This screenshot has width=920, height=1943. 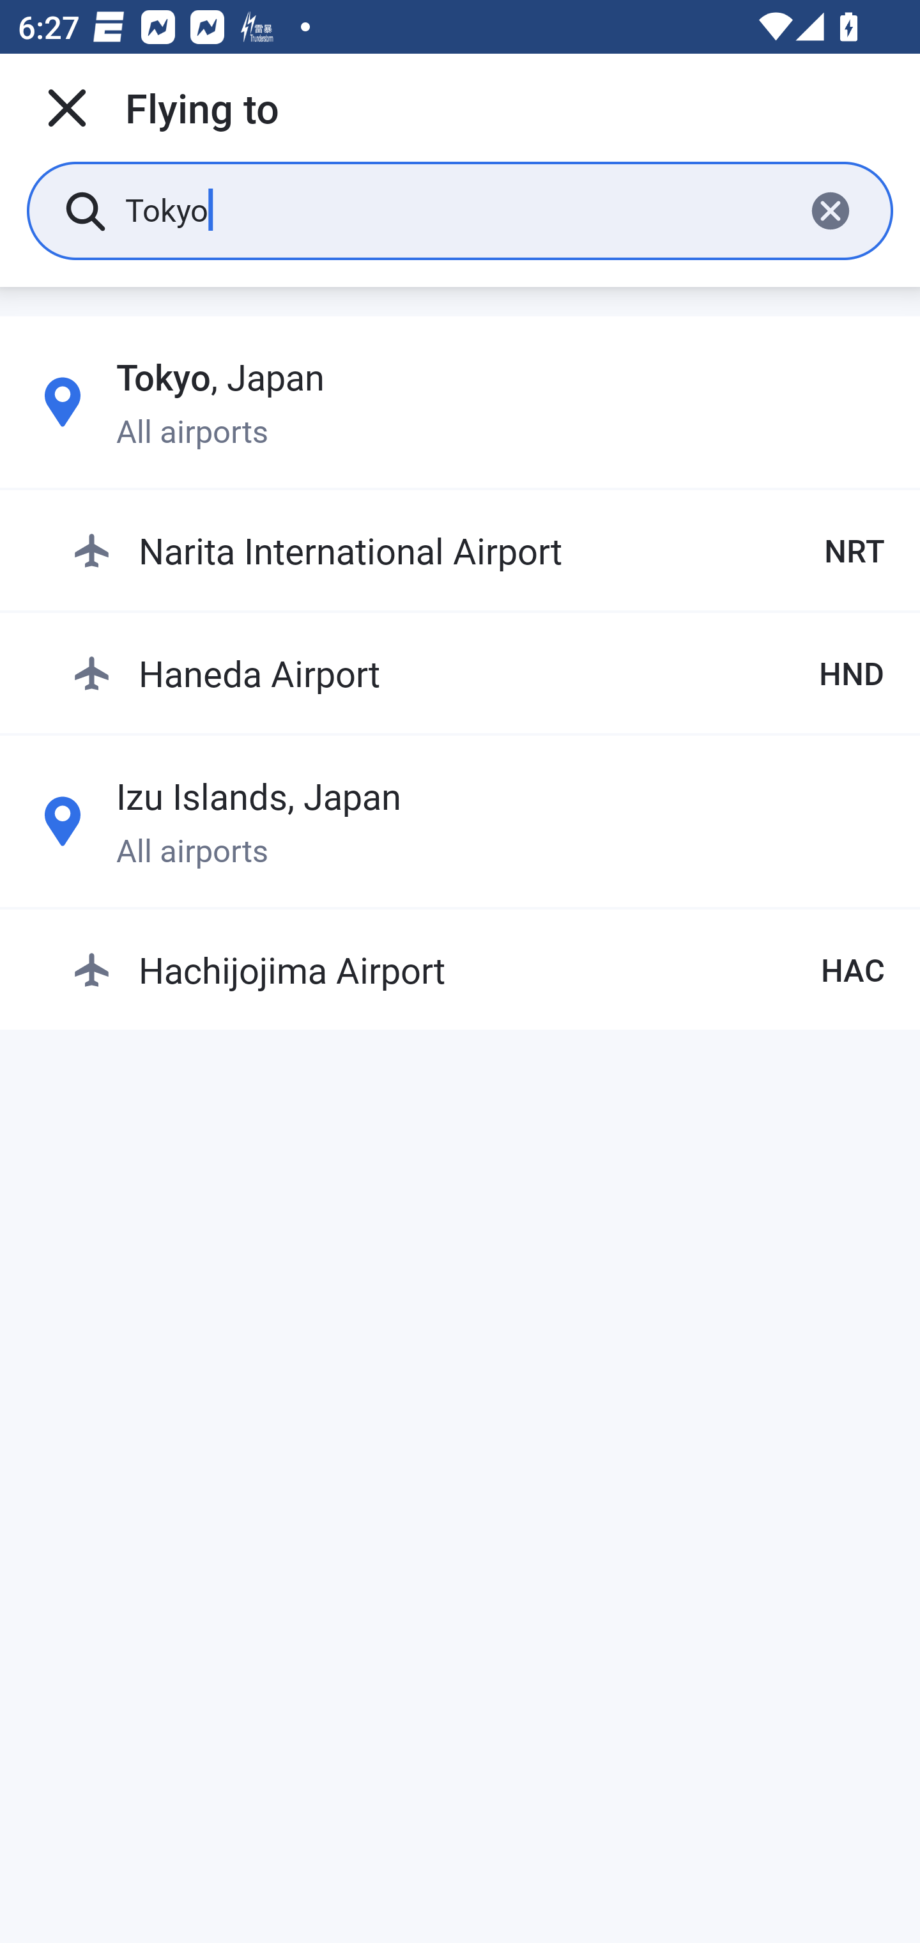 What do you see at coordinates (478, 672) in the screenshot?
I see `Haneda Airport HND` at bounding box center [478, 672].